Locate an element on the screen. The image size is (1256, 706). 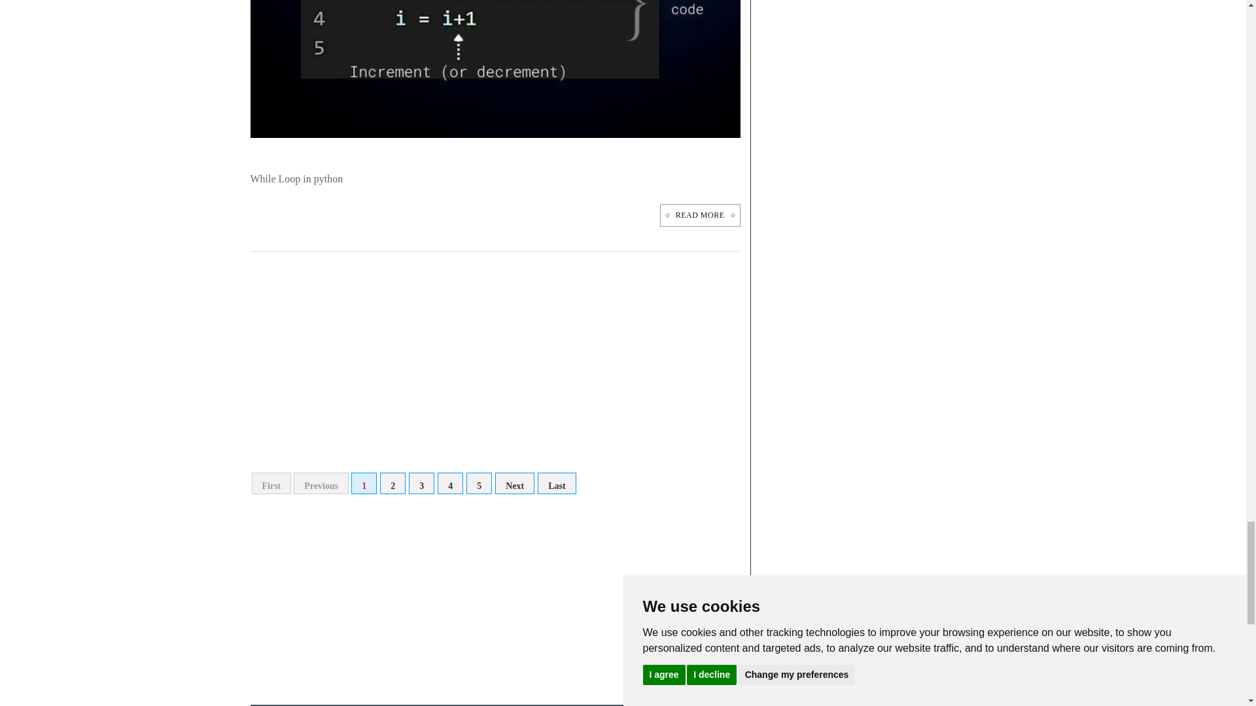
5 is located at coordinates (479, 483).